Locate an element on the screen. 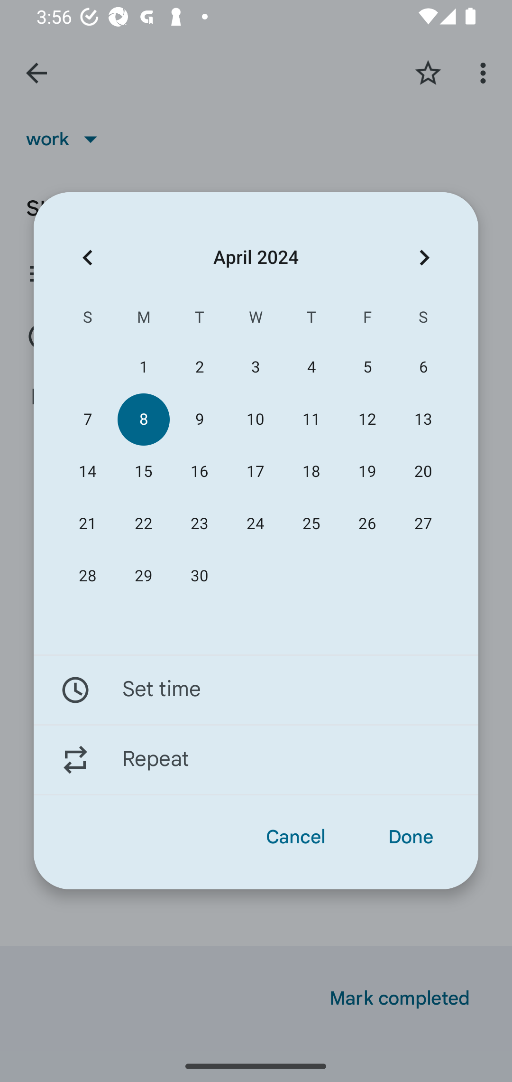  21 21 April 2024 is located at coordinates (88, 523).